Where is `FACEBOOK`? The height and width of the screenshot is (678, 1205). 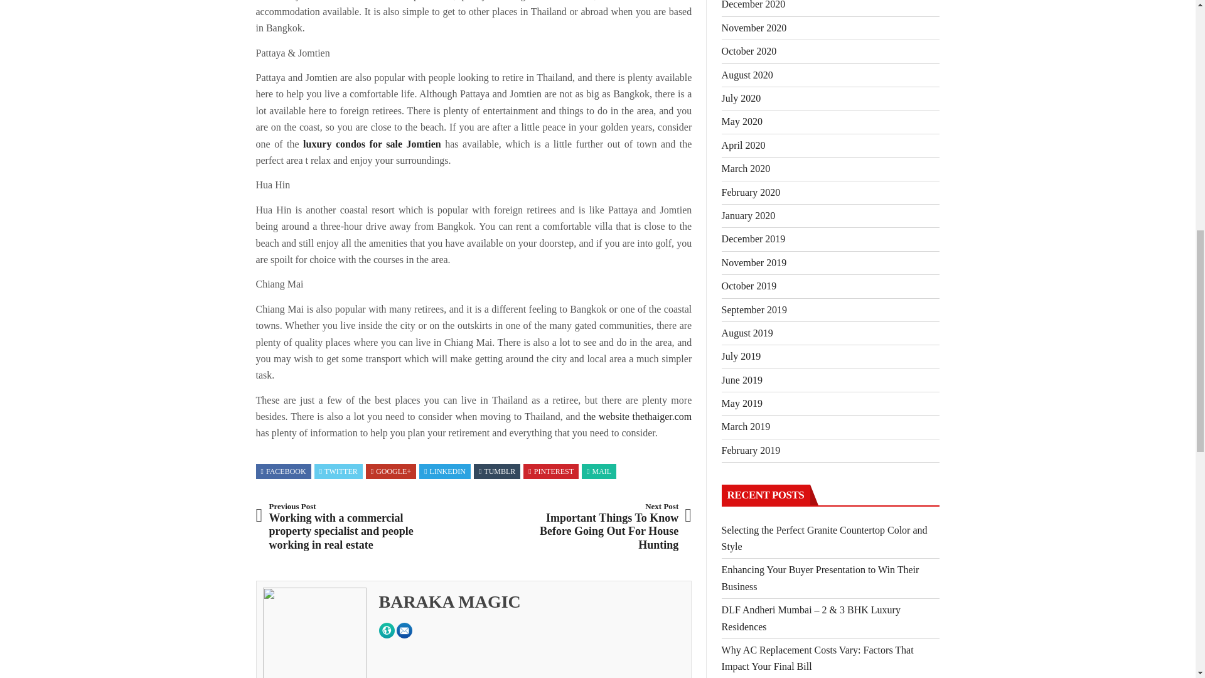 FACEBOOK is located at coordinates (284, 471).